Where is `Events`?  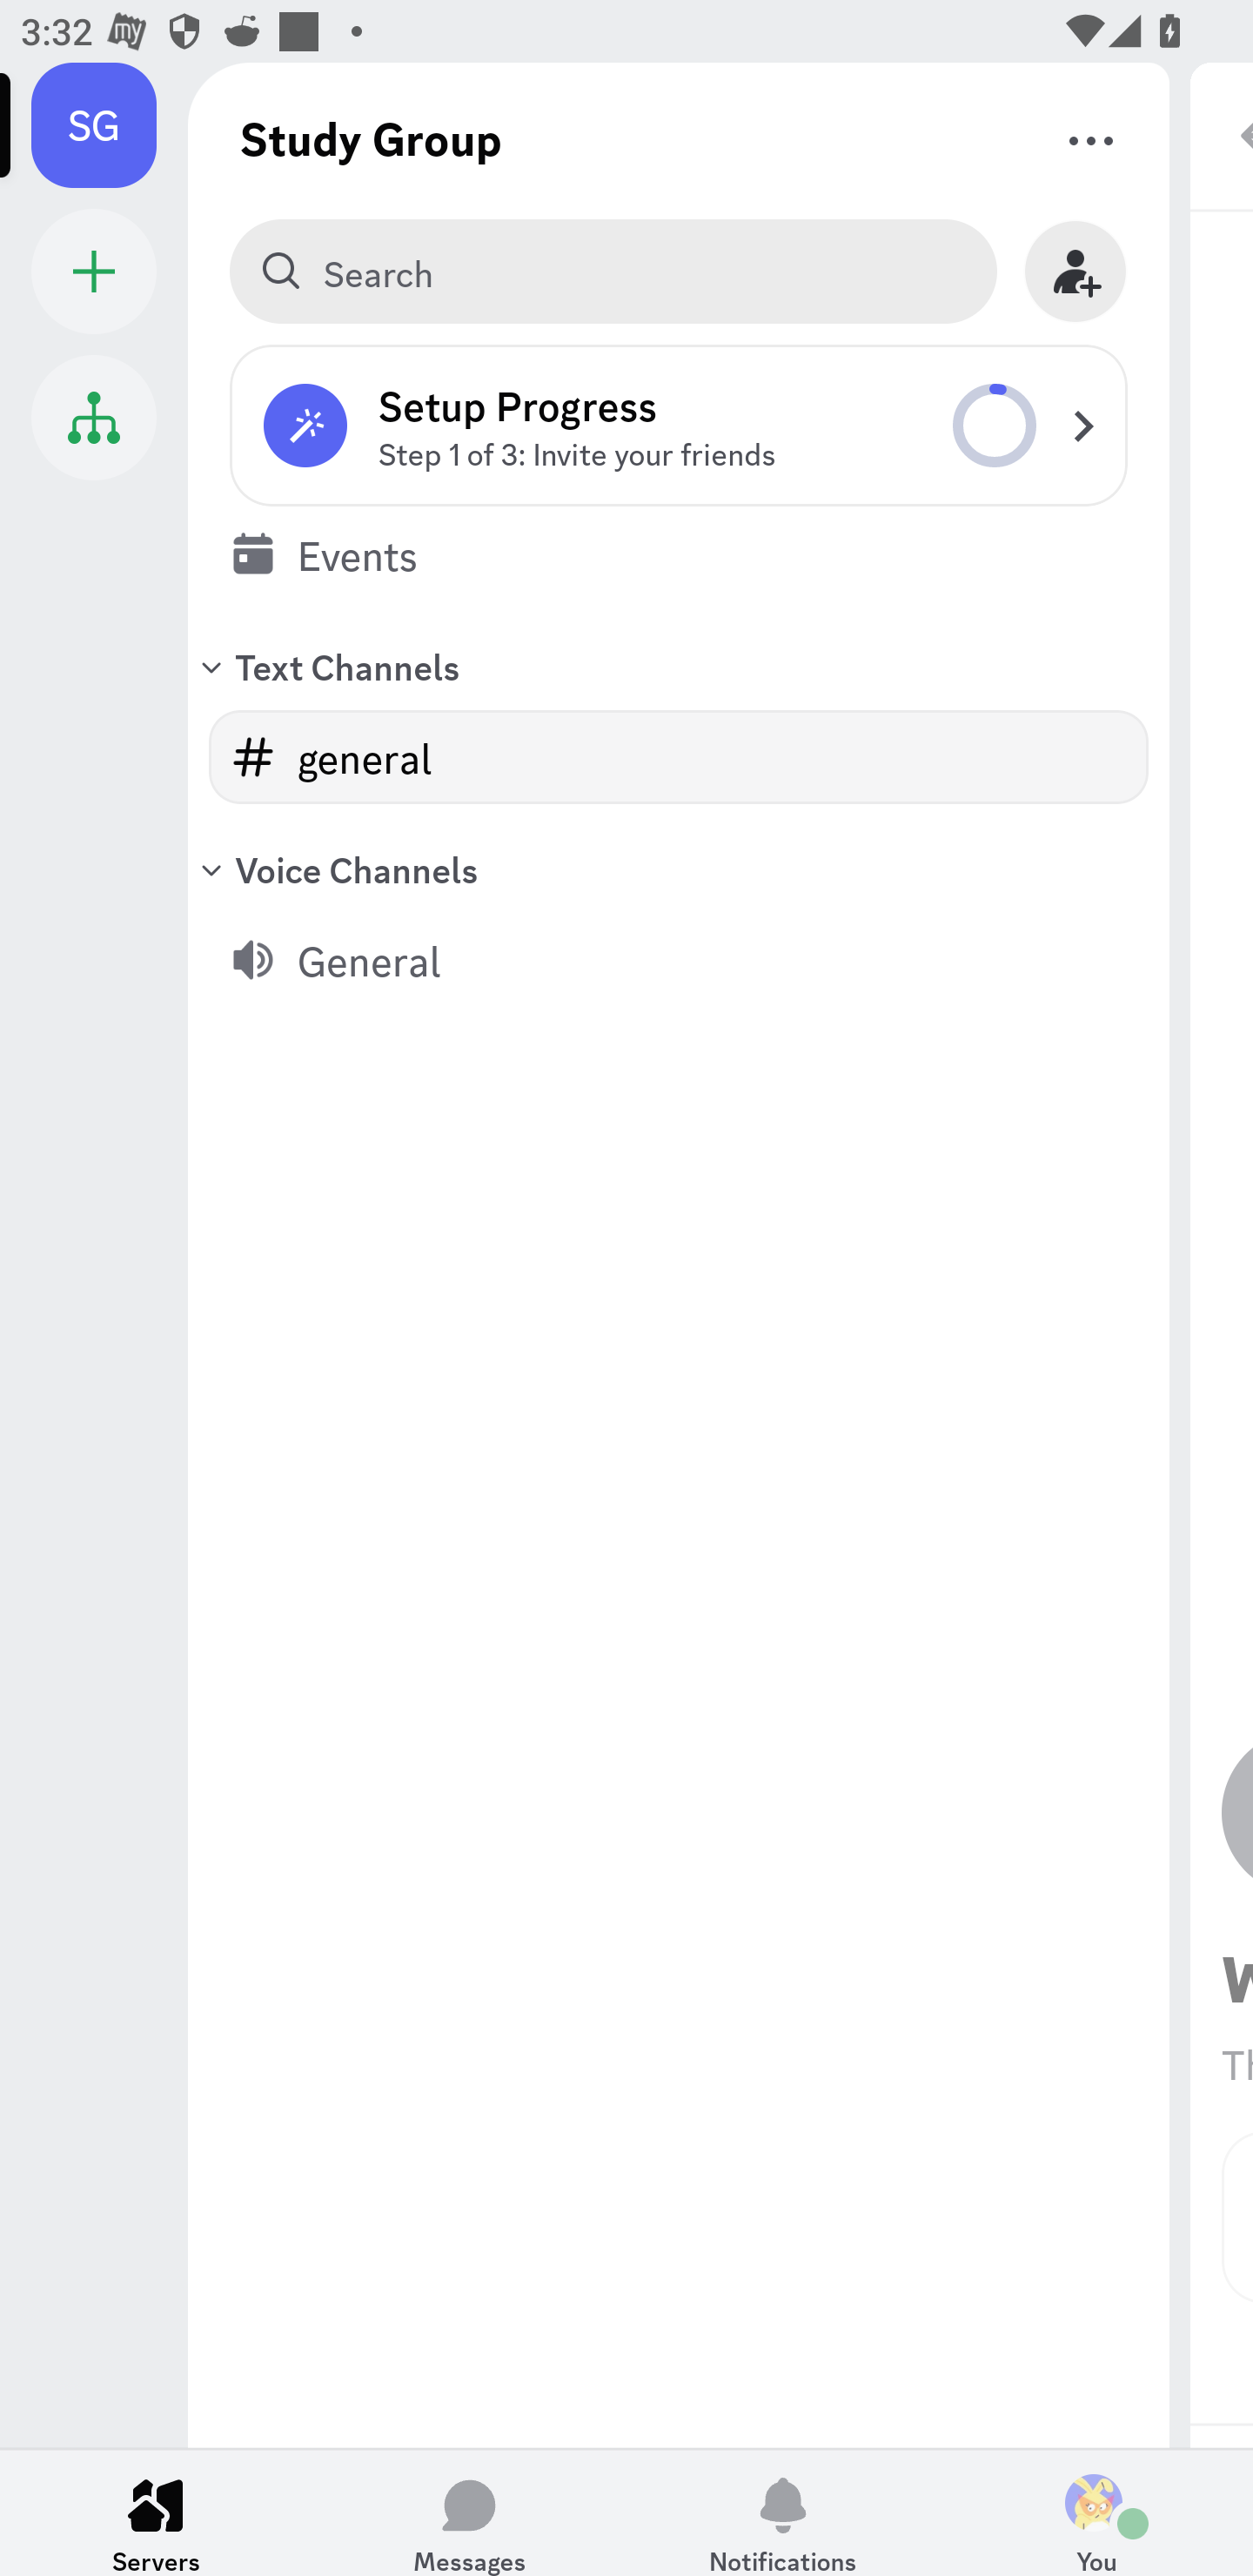
Events is located at coordinates (679, 553).